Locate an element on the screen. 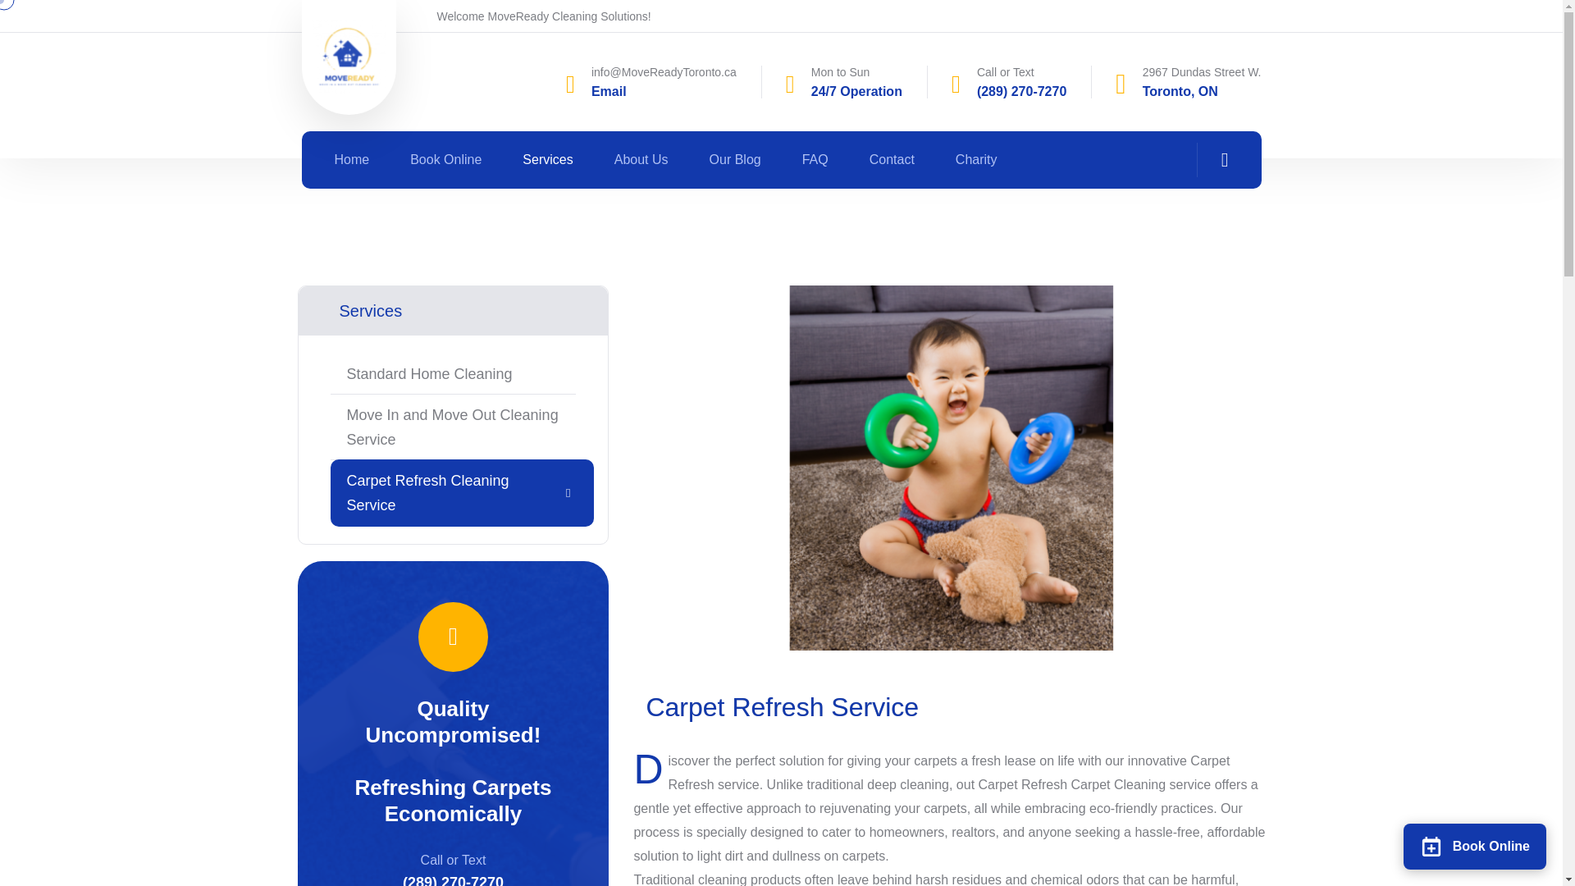 The height and width of the screenshot is (886, 1575). Our Blog is located at coordinates (735, 159).